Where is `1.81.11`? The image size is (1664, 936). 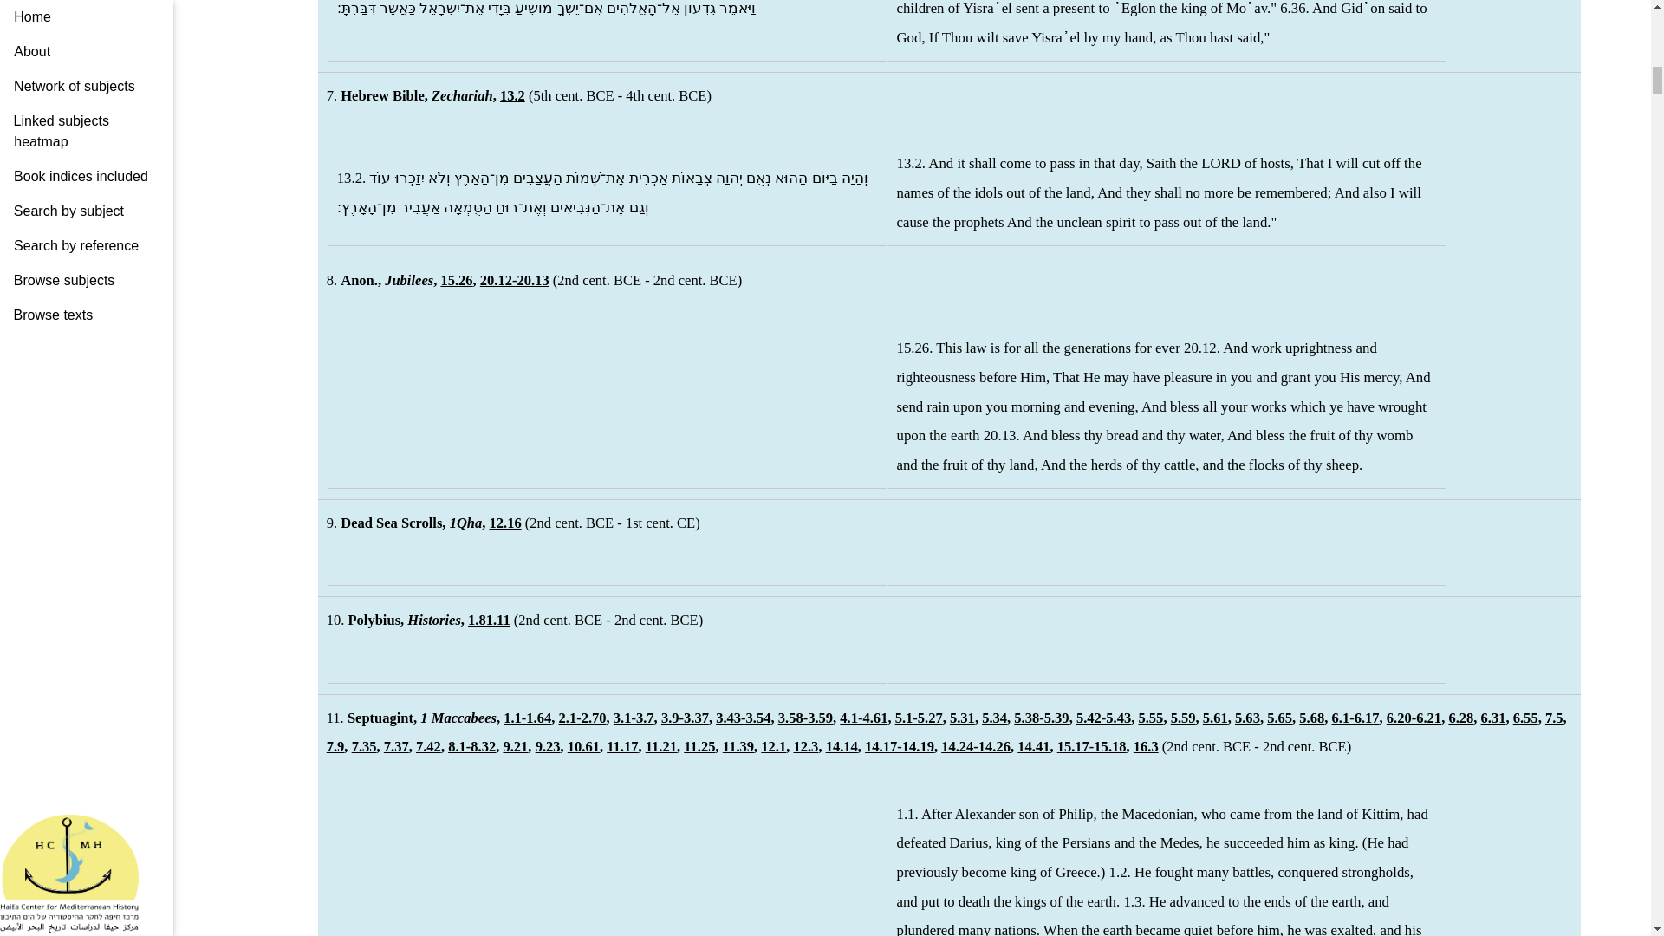 1.81.11 is located at coordinates (489, 620).